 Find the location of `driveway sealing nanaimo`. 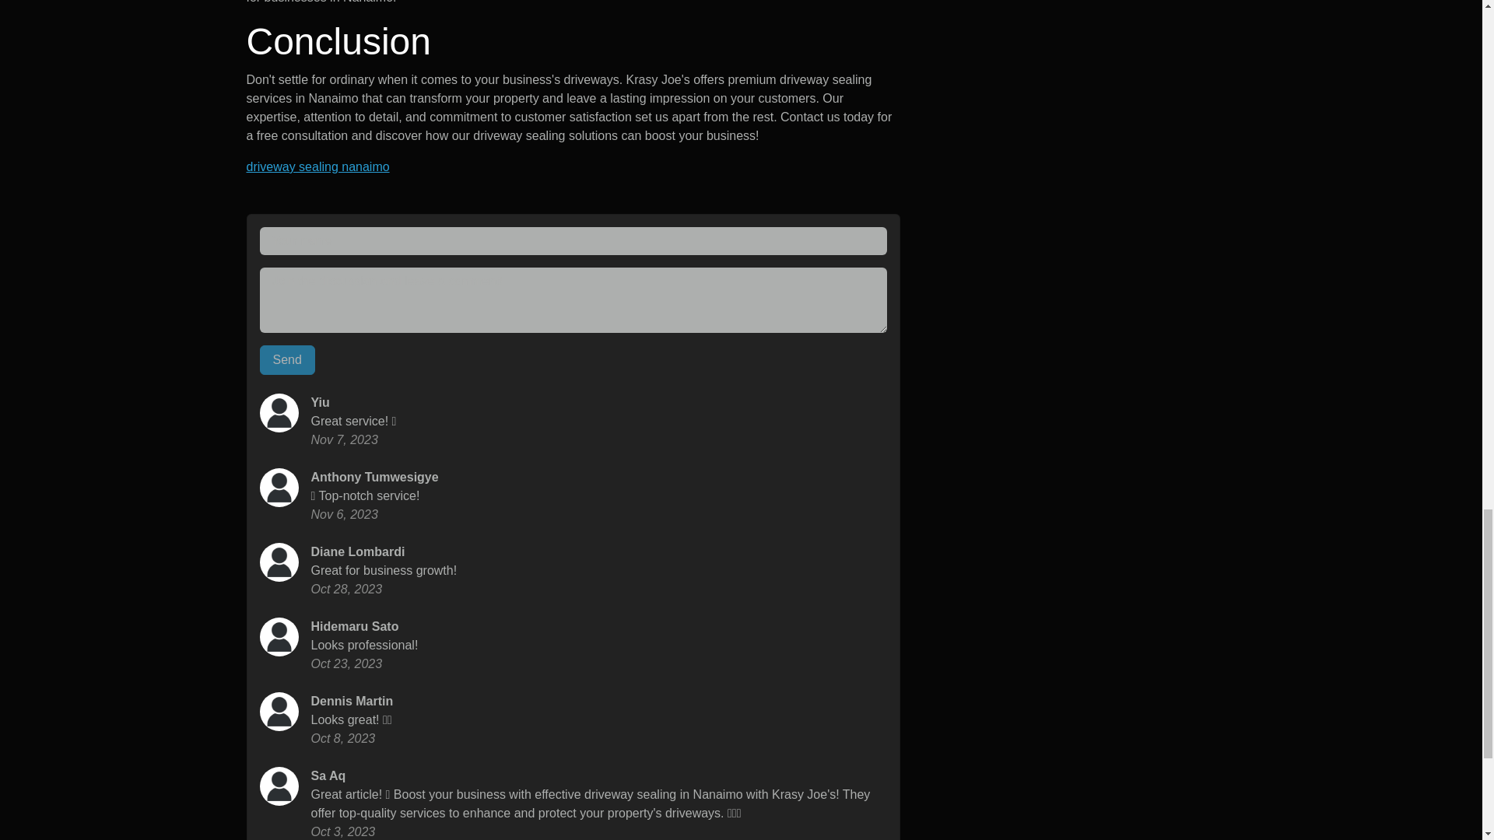

driveway sealing nanaimo is located at coordinates (317, 166).